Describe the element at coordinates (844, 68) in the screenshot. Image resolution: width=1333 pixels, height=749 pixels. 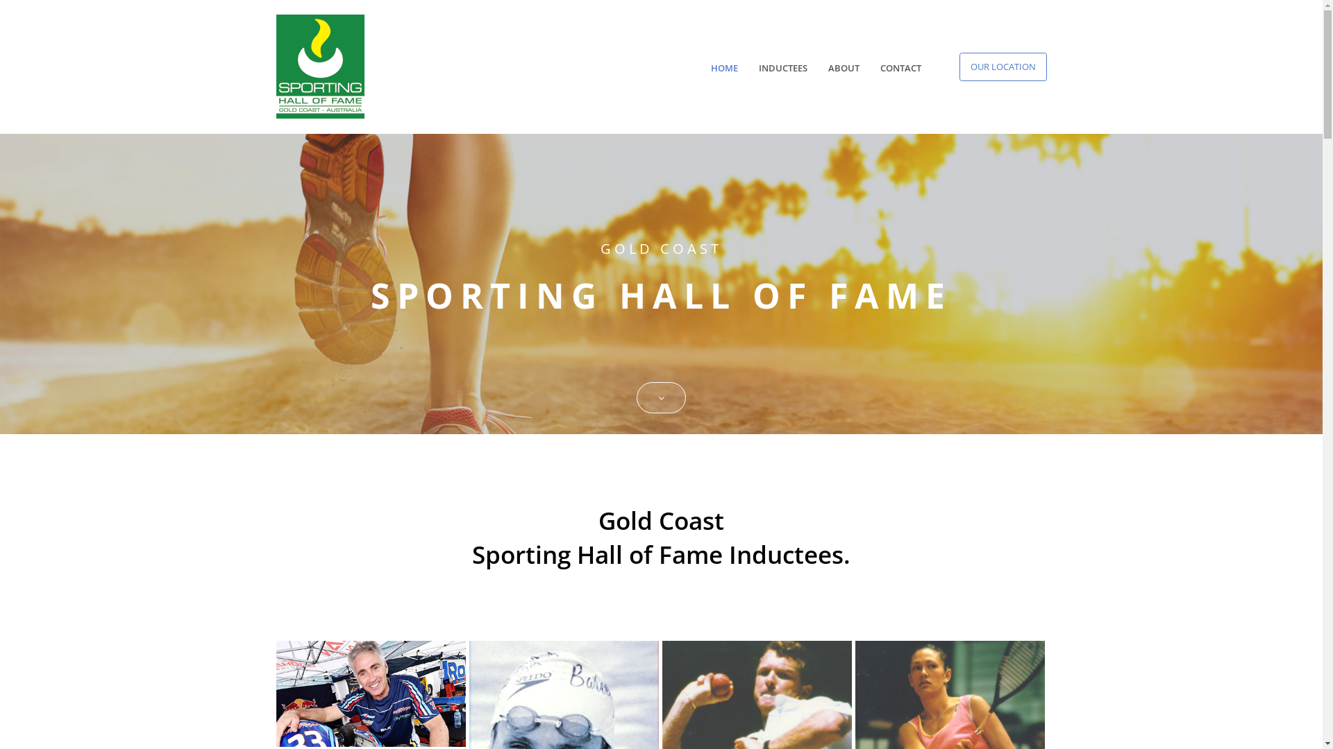
I see `ABOUT` at that location.